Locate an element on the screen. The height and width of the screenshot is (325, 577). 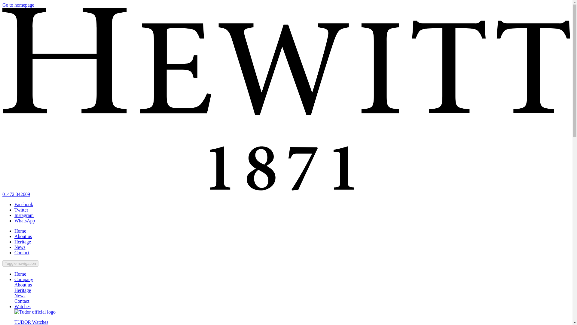
About us is located at coordinates (23, 285).